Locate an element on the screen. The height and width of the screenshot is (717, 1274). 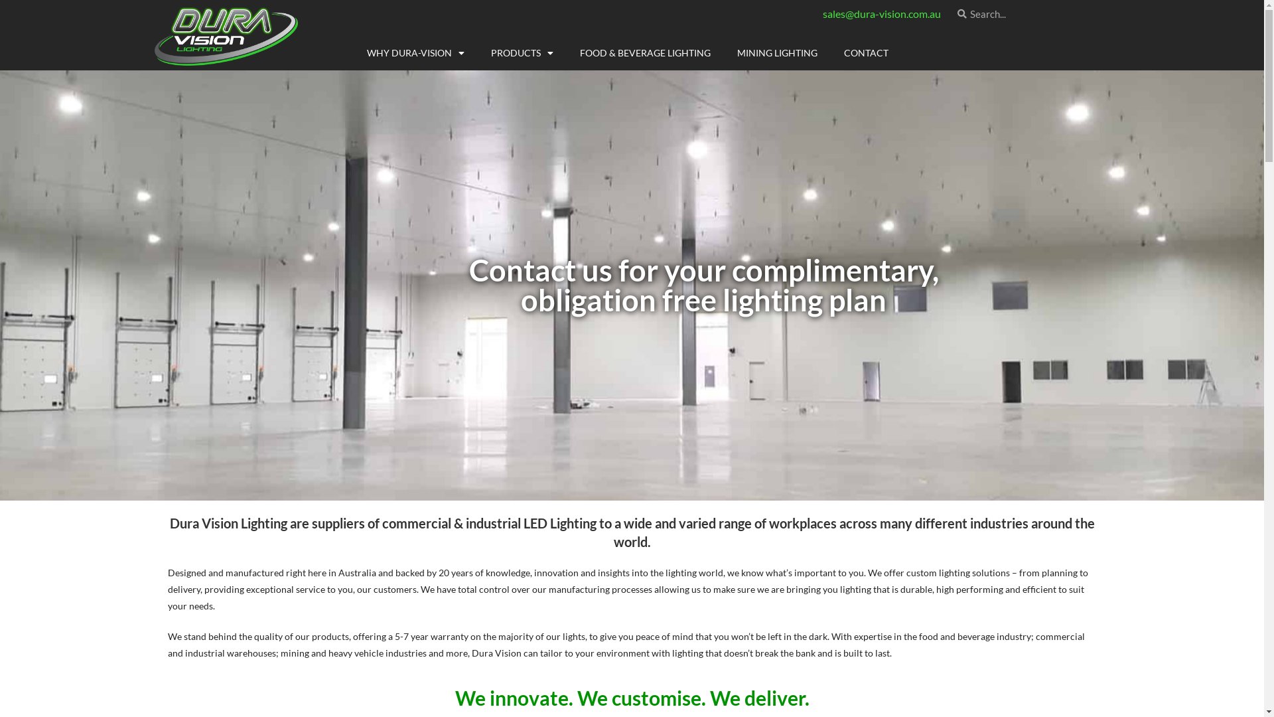
CONTACT is located at coordinates (867, 53).